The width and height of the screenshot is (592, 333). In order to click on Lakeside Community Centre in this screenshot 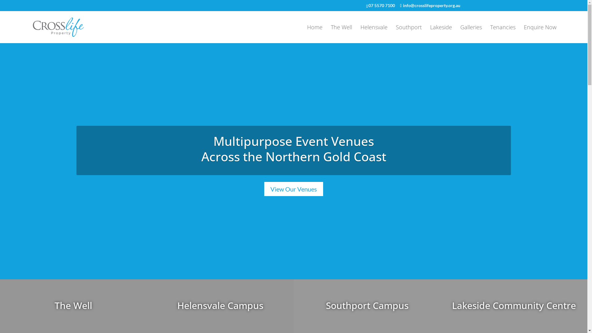, I will do `click(514, 305)`.